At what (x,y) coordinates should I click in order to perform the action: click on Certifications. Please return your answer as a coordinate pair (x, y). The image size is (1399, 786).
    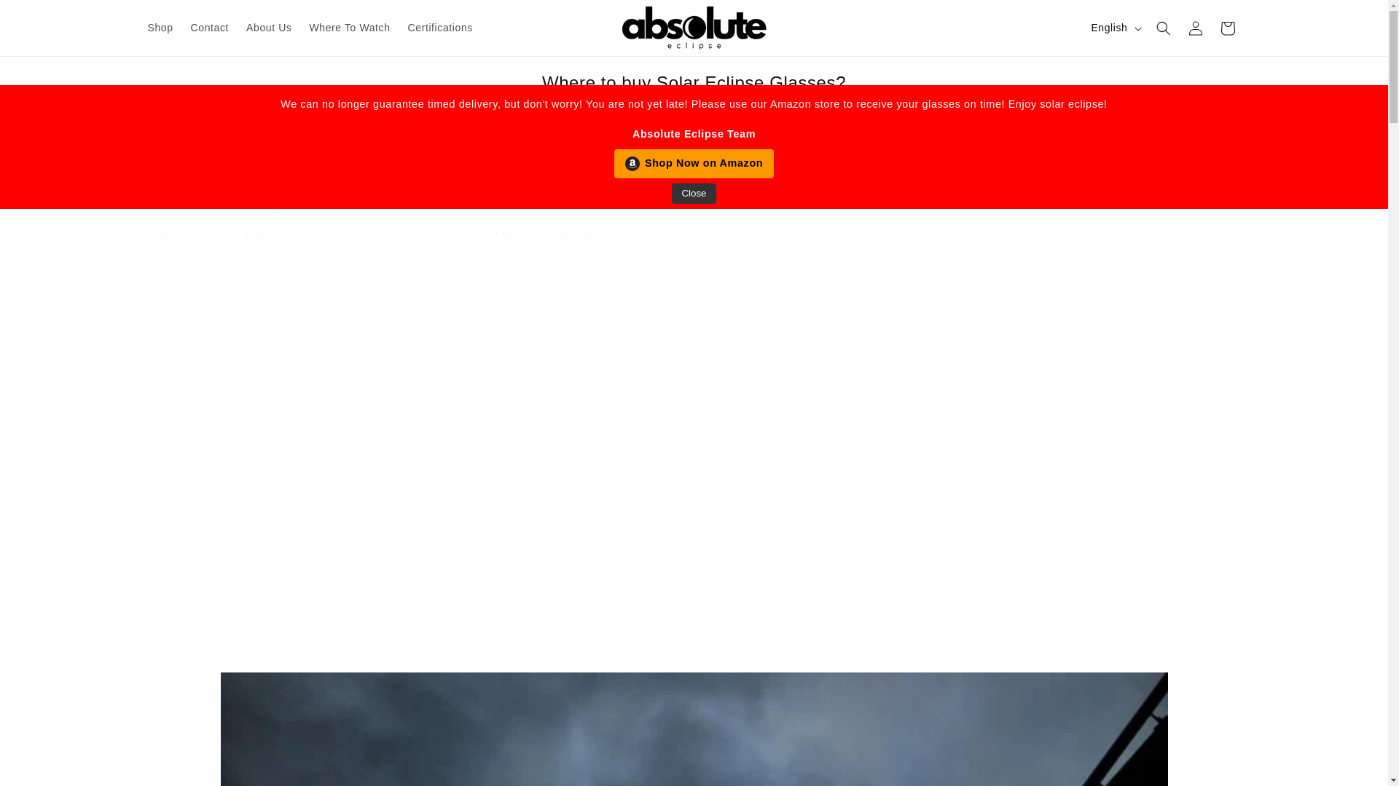
    Looking at the image, I should click on (440, 28).